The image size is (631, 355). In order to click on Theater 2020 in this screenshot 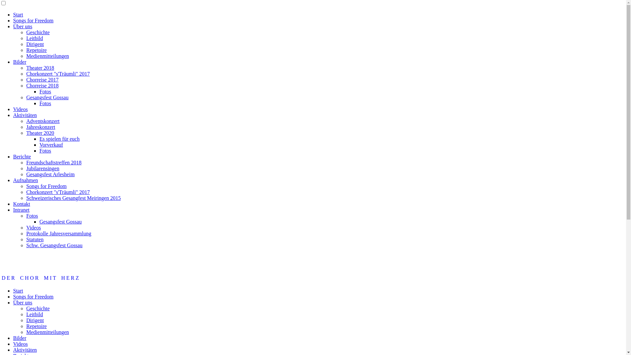, I will do `click(40, 133)`.